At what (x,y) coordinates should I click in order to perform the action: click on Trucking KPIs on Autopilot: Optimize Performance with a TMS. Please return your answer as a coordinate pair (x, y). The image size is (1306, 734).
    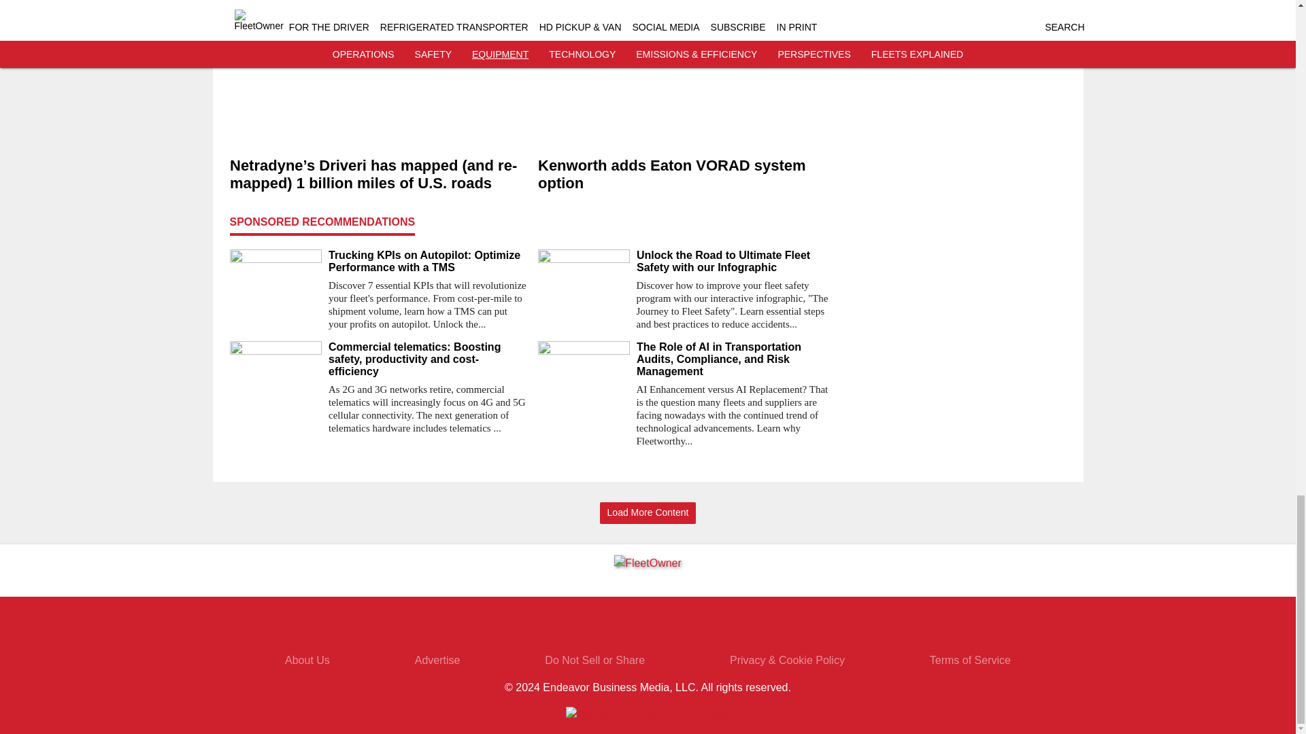
    Looking at the image, I should click on (427, 261).